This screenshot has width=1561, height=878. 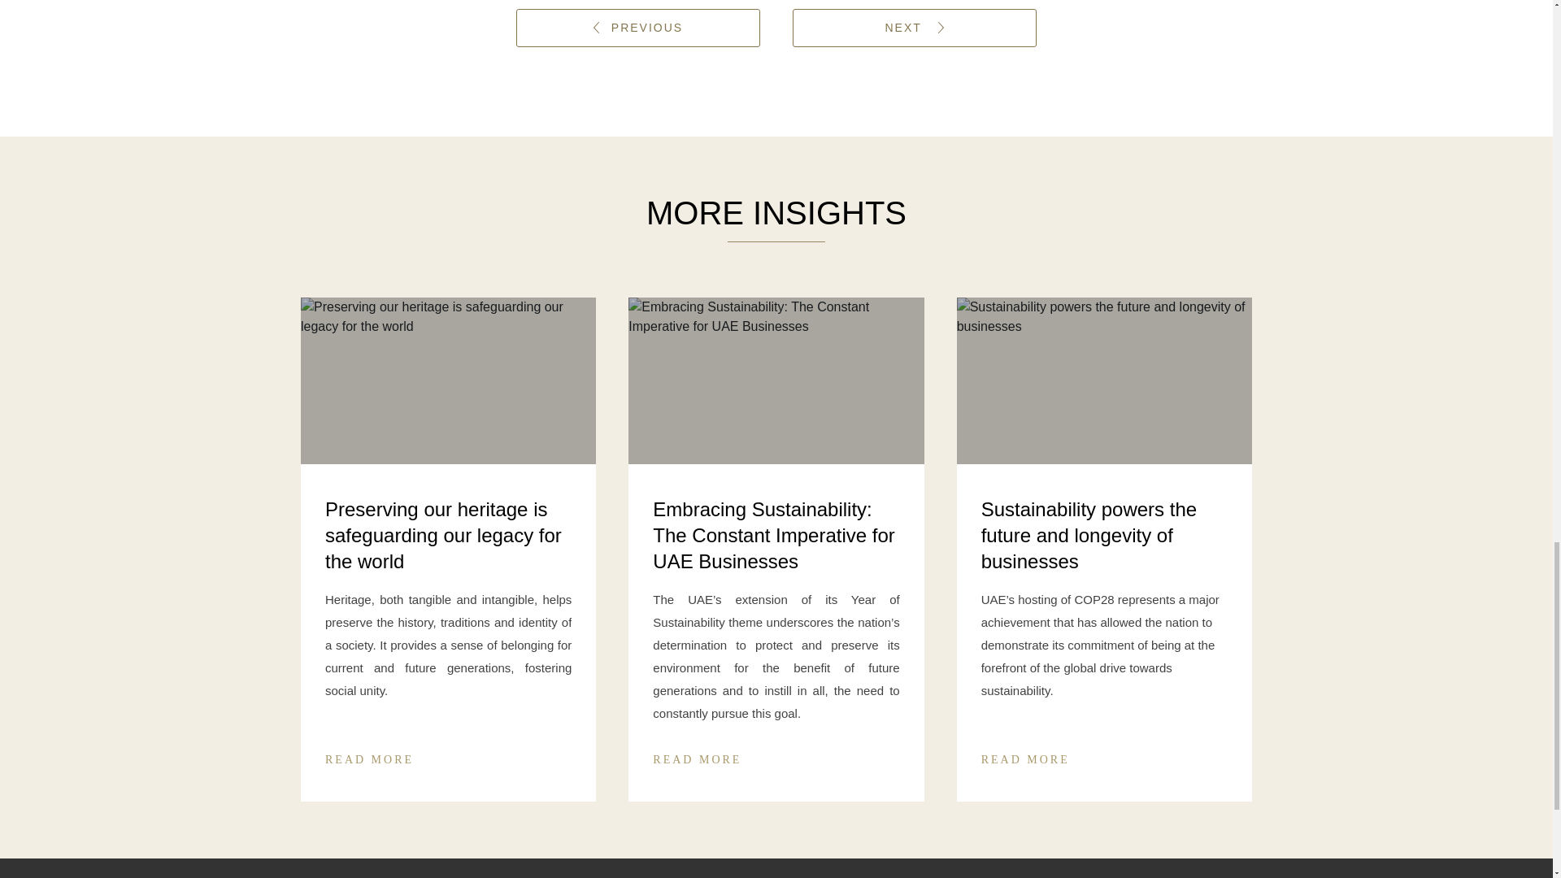 What do you see at coordinates (1025, 754) in the screenshot?
I see `READ MORE` at bounding box center [1025, 754].